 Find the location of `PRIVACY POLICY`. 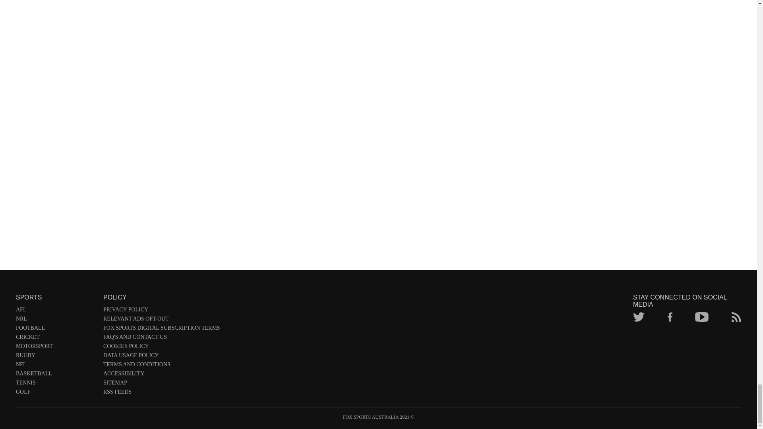

PRIVACY POLICY is located at coordinates (161, 311).